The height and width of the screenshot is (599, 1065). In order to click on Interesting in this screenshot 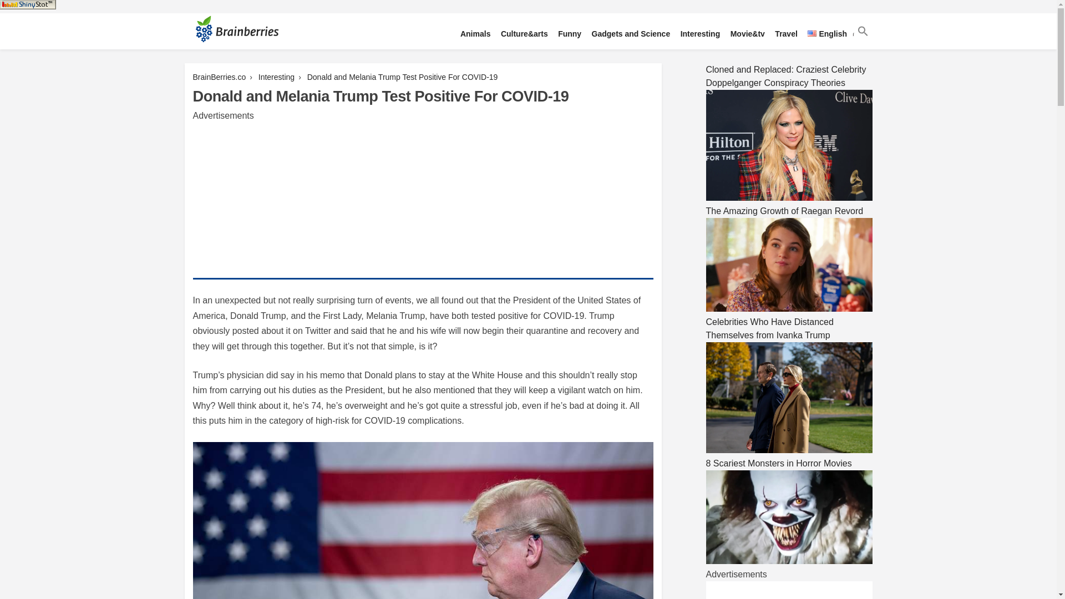, I will do `click(276, 77)`.